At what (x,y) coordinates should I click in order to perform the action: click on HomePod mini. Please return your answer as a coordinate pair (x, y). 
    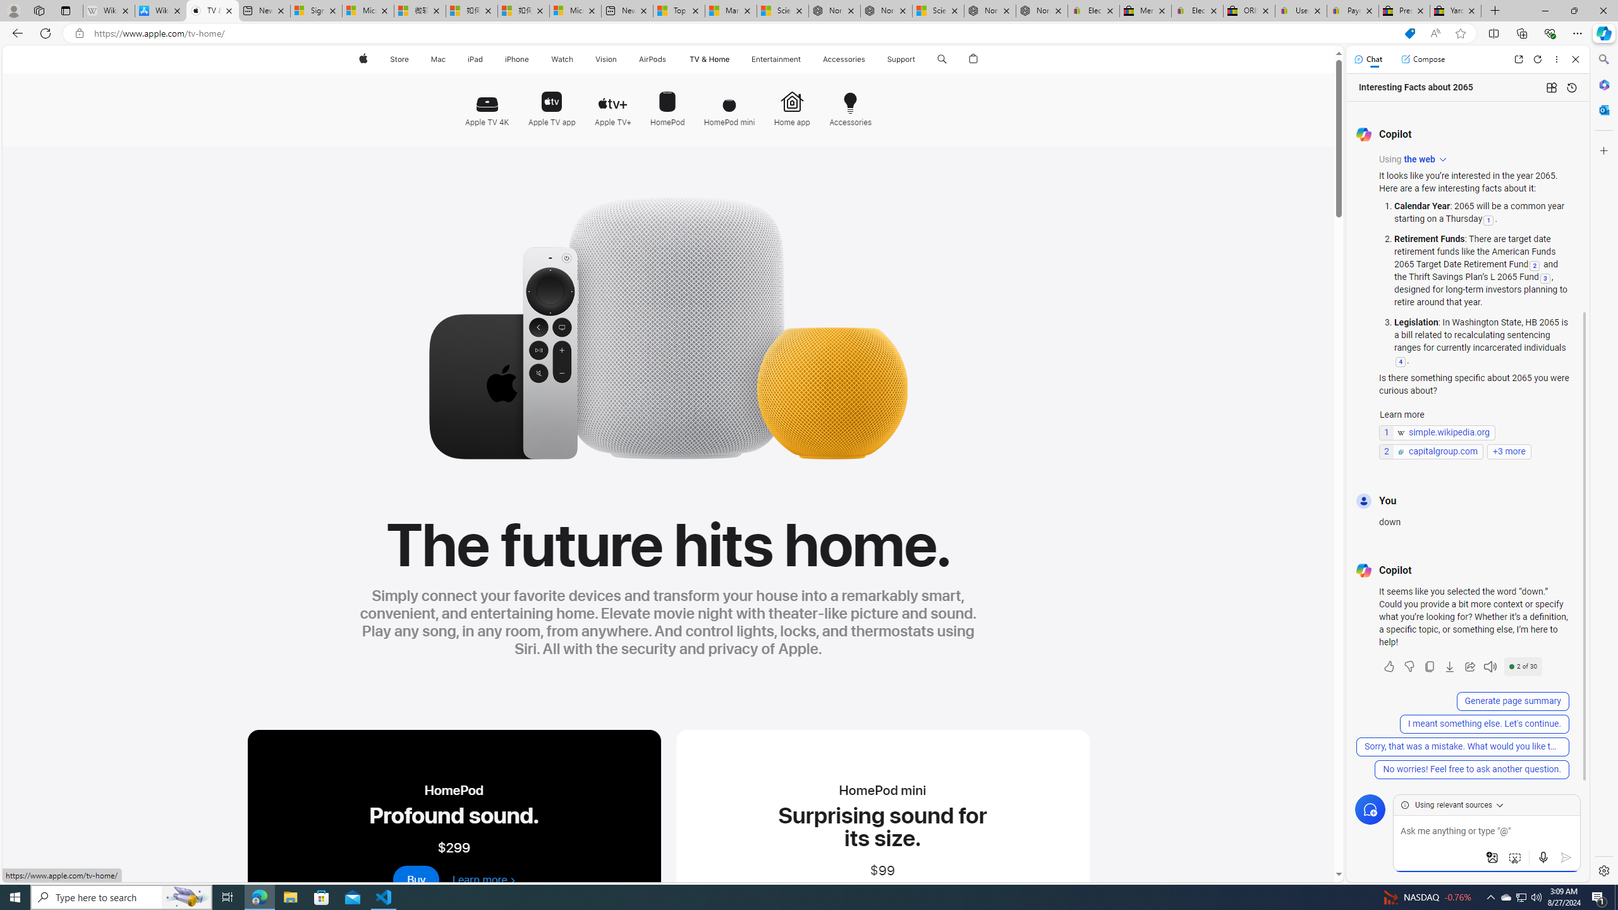
    Looking at the image, I should click on (729, 102).